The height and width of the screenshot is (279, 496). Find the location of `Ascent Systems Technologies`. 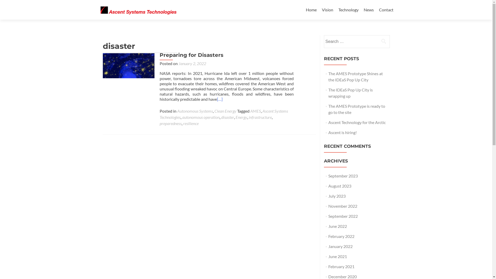

Ascent Systems Technologies is located at coordinates (224, 114).